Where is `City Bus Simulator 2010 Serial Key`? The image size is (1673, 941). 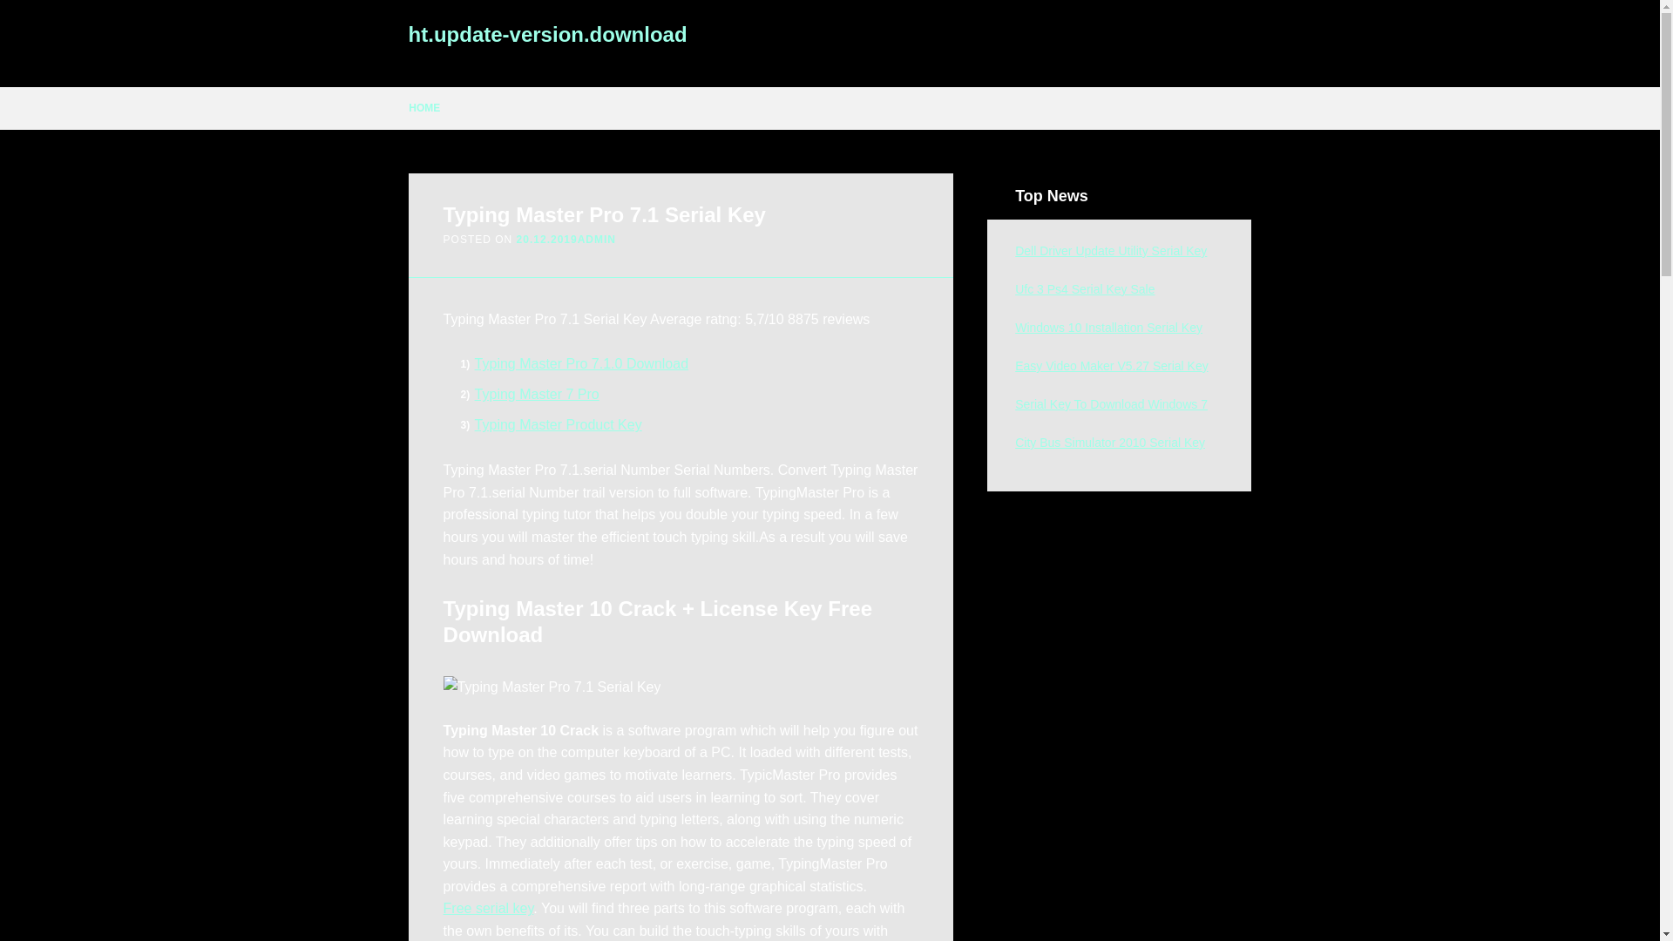
City Bus Simulator 2010 Serial Key is located at coordinates (1110, 443).